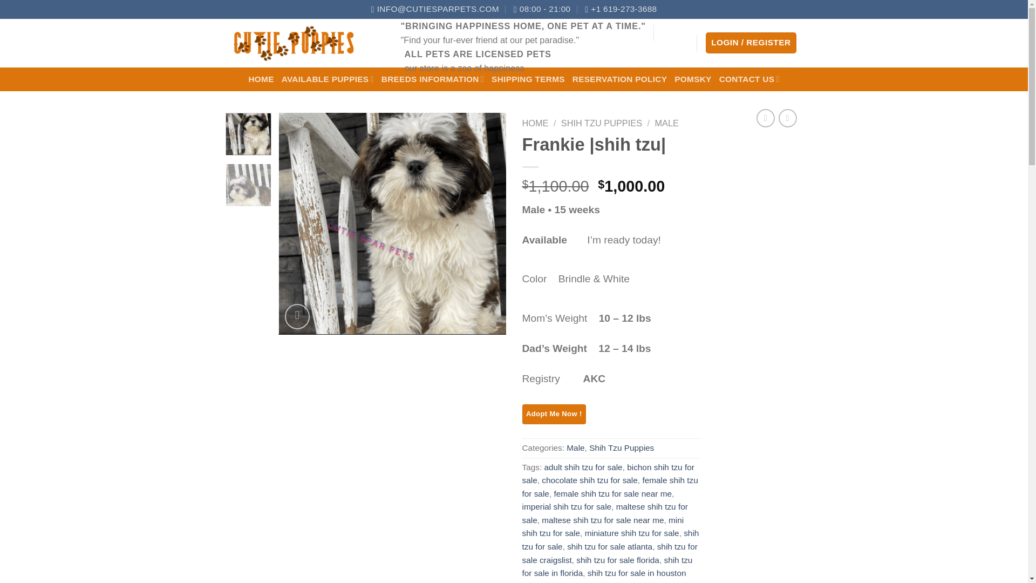 The height and width of the screenshot is (583, 1036). I want to click on Cuties Par Pets - The Best Breeders , so click(308, 43).